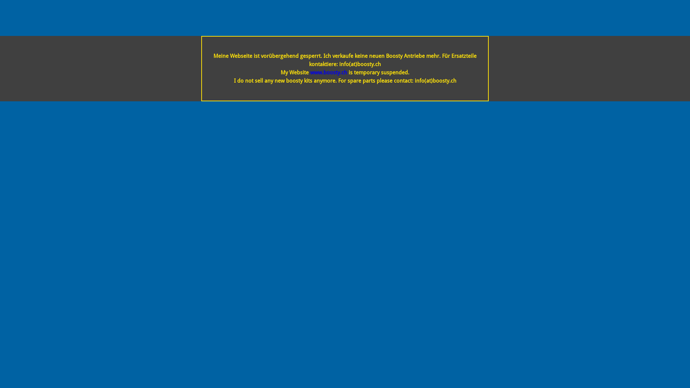 Image resolution: width=690 pixels, height=388 pixels. Describe the element at coordinates (328, 73) in the screenshot. I see `www.boosty.ch` at that location.